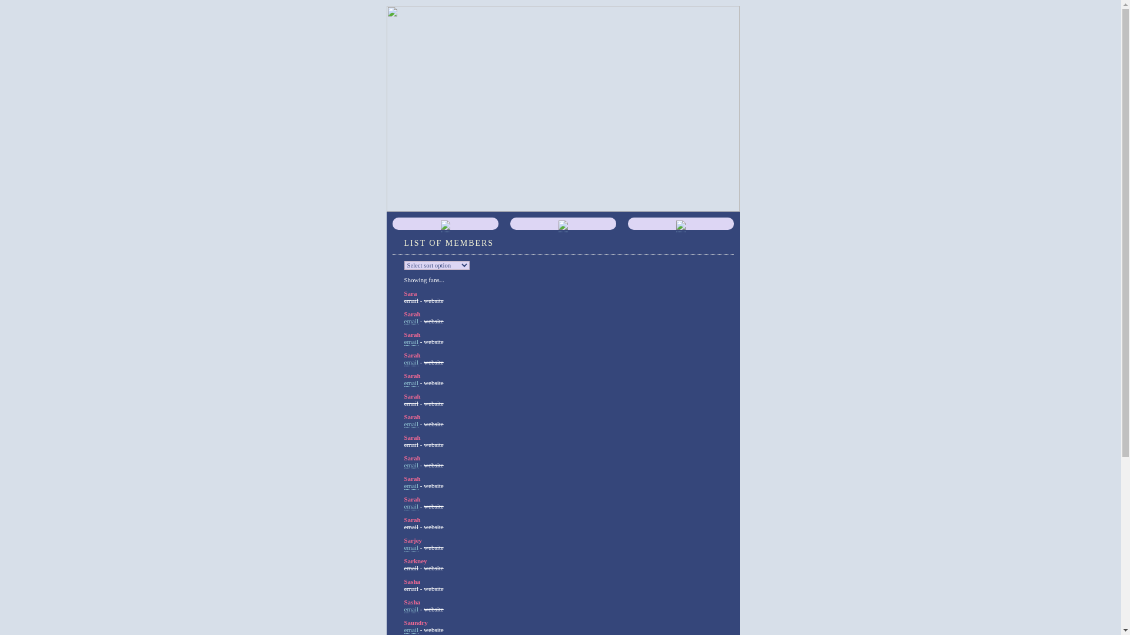  I want to click on email, so click(411, 548).